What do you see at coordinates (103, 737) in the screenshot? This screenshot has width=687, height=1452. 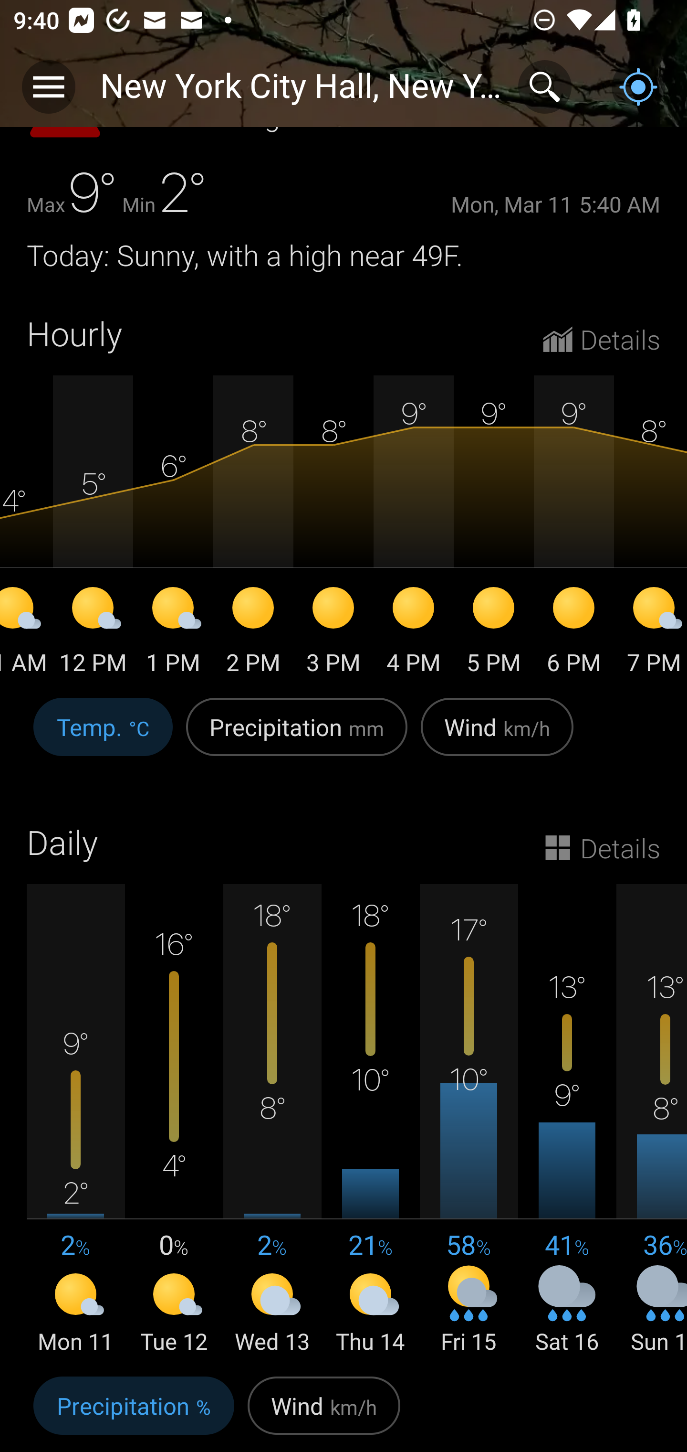 I see `Temp. °C` at bounding box center [103, 737].